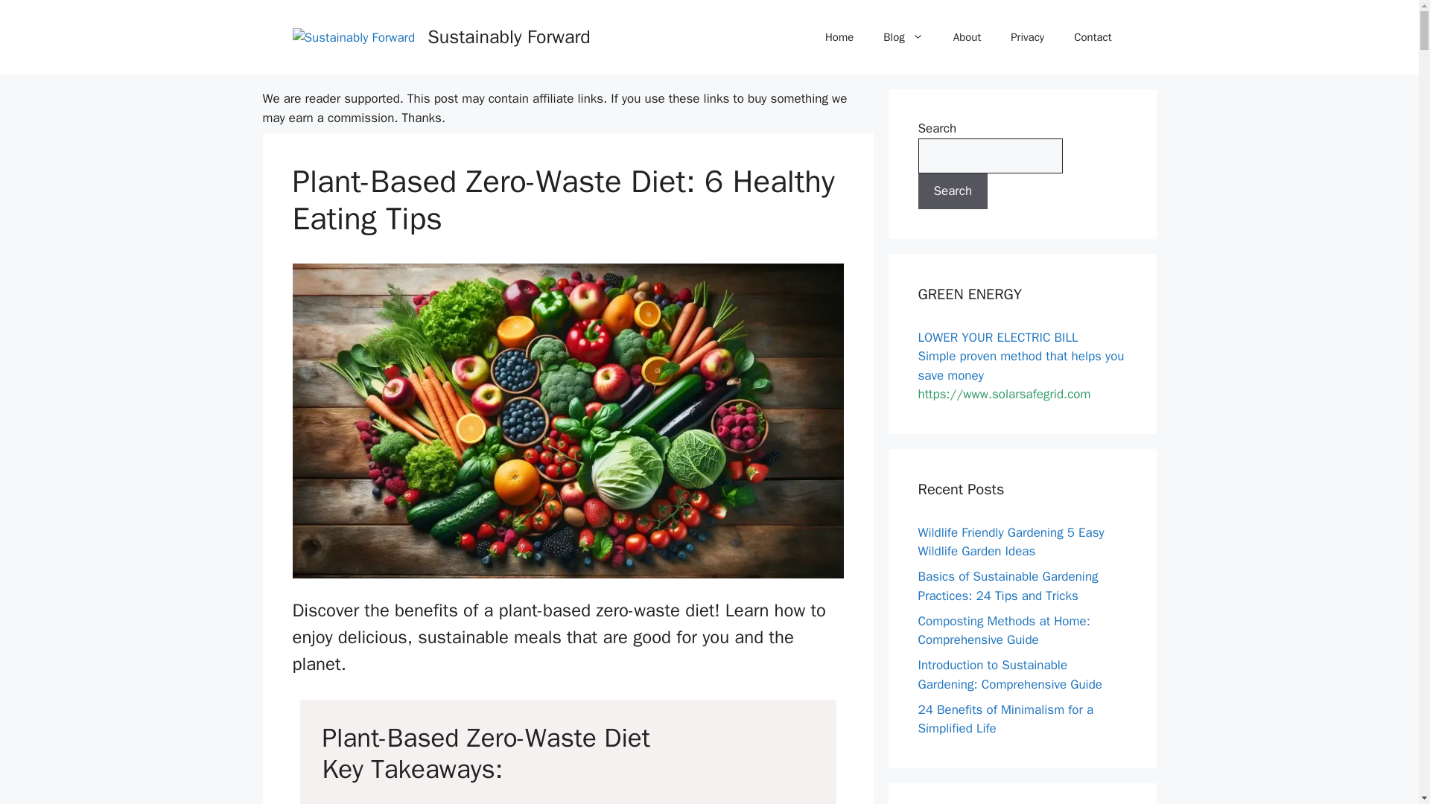  Describe the element at coordinates (1093, 37) in the screenshot. I see `Contact` at that location.